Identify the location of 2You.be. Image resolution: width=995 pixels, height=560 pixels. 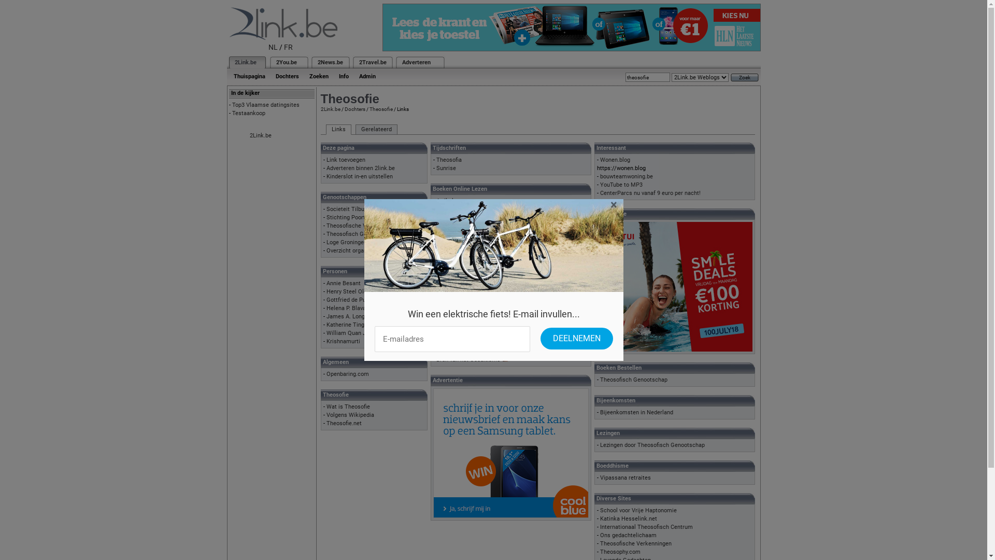
(286, 62).